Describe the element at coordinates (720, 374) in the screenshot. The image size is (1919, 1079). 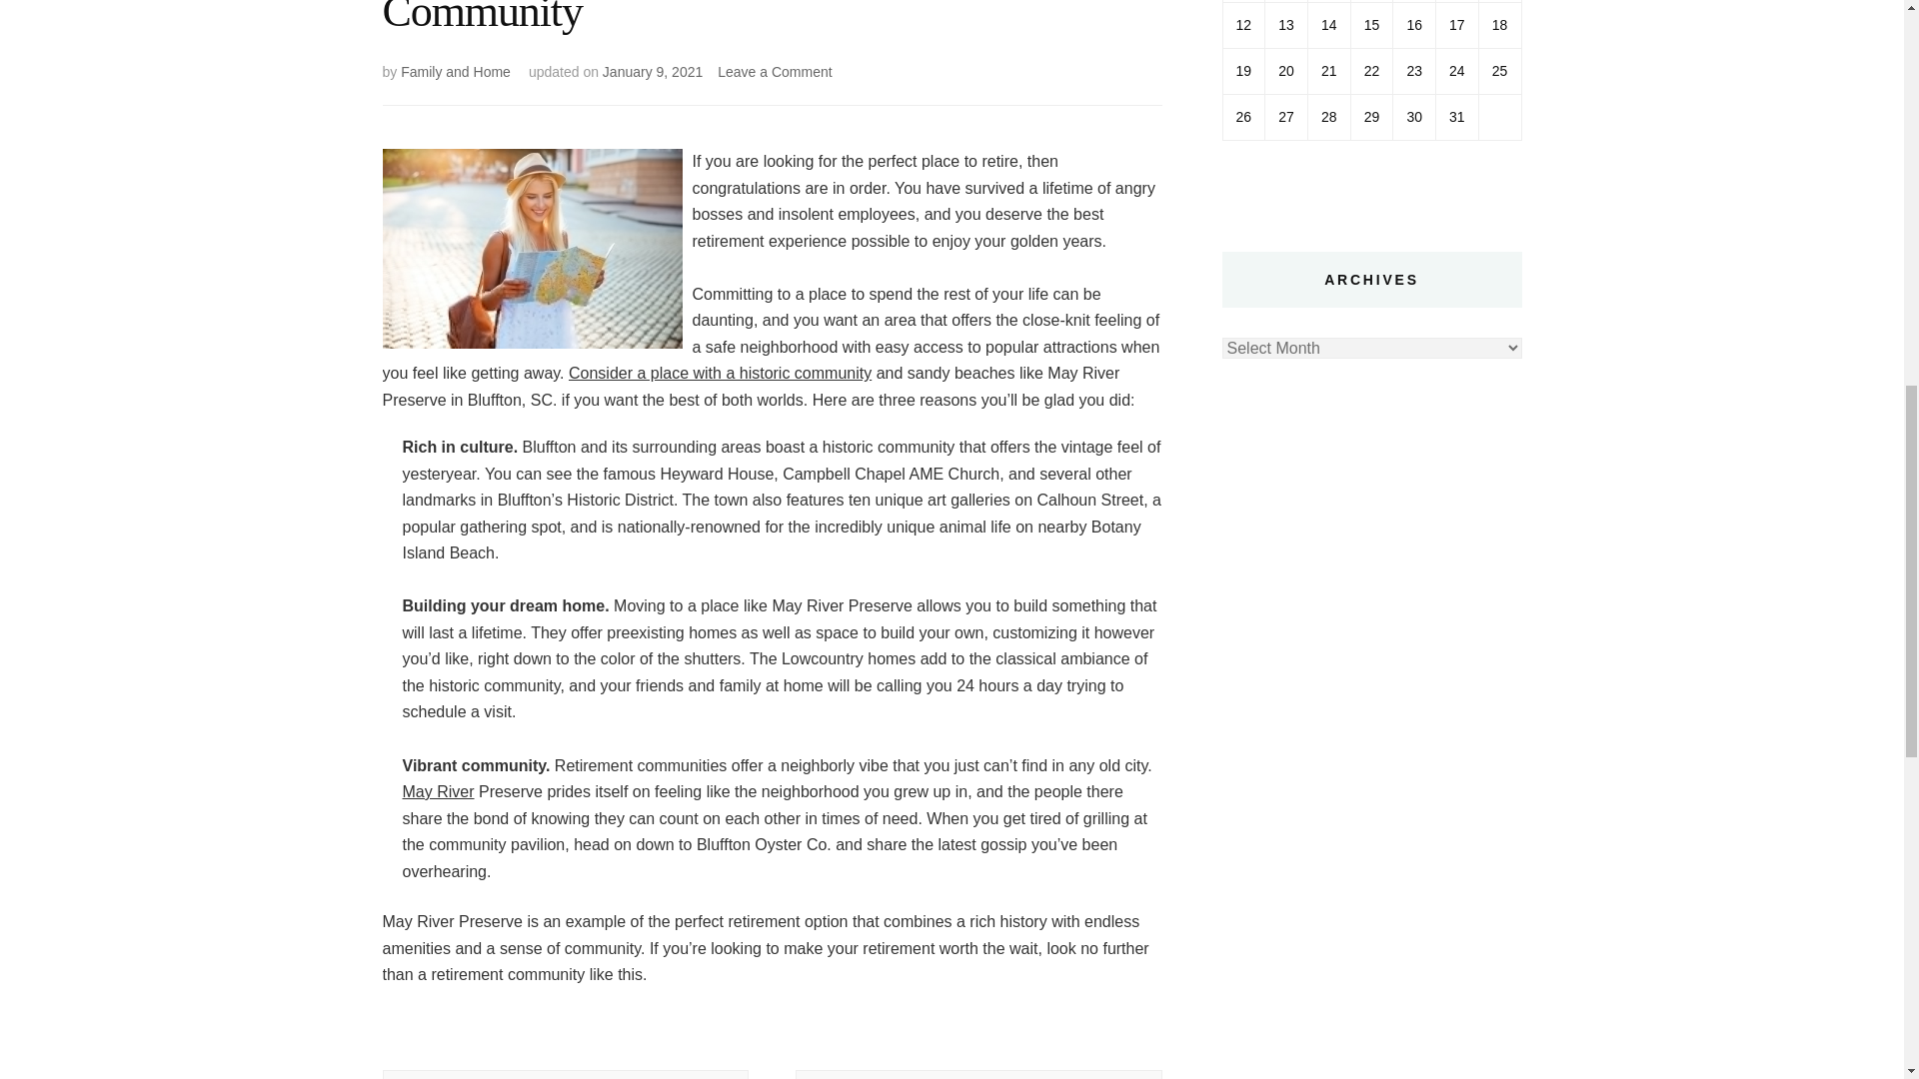
I see `Consider a place with a historic community` at that location.